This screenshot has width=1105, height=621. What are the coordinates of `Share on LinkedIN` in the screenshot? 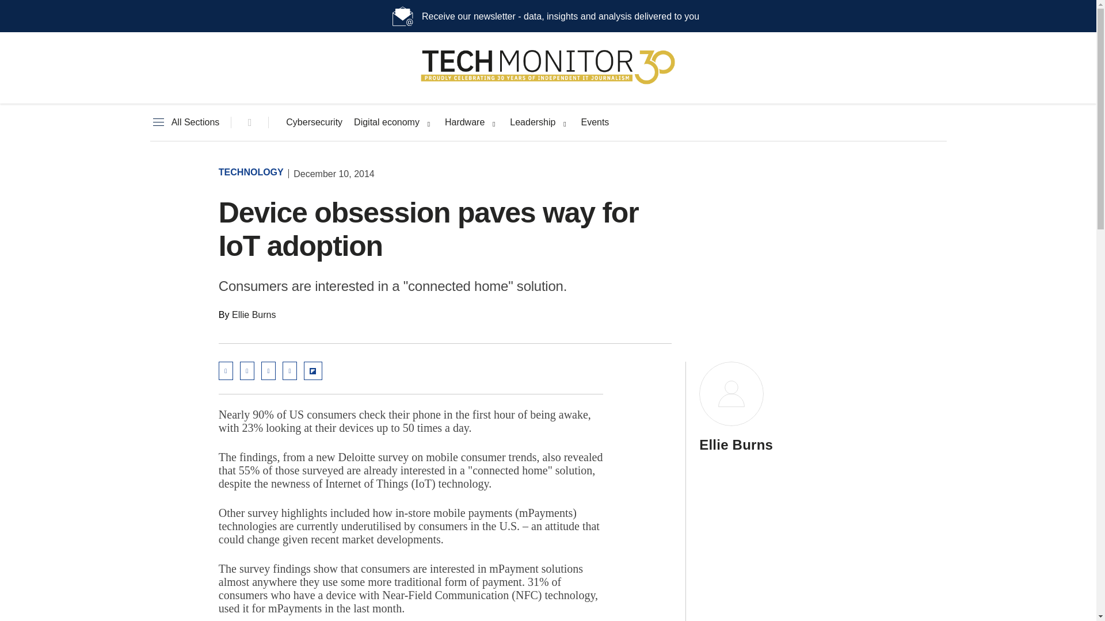 It's located at (246, 370).